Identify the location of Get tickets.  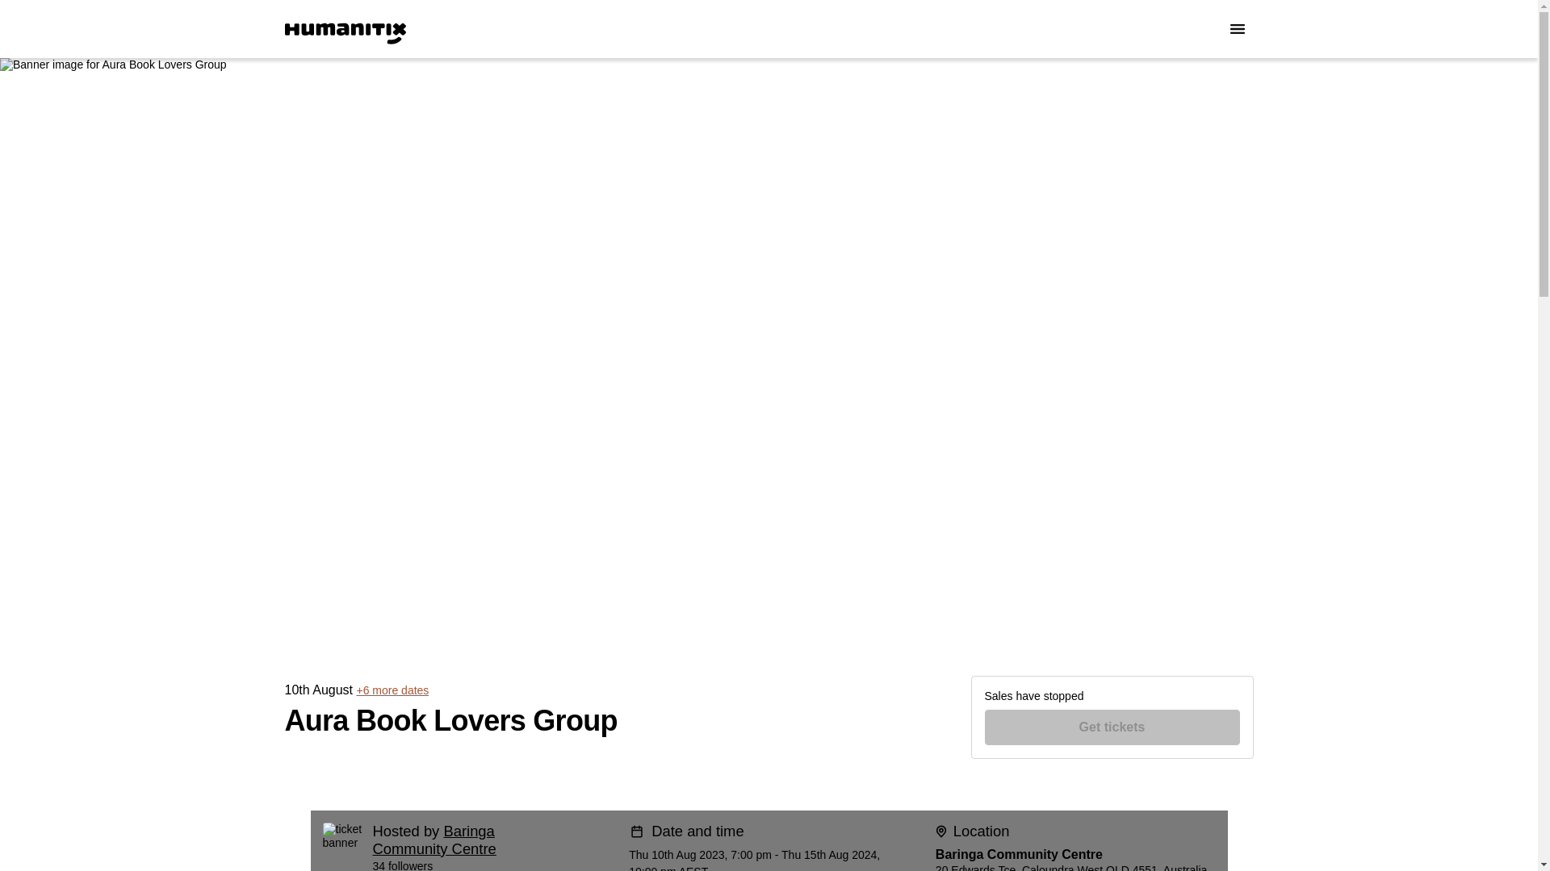
(1112, 727).